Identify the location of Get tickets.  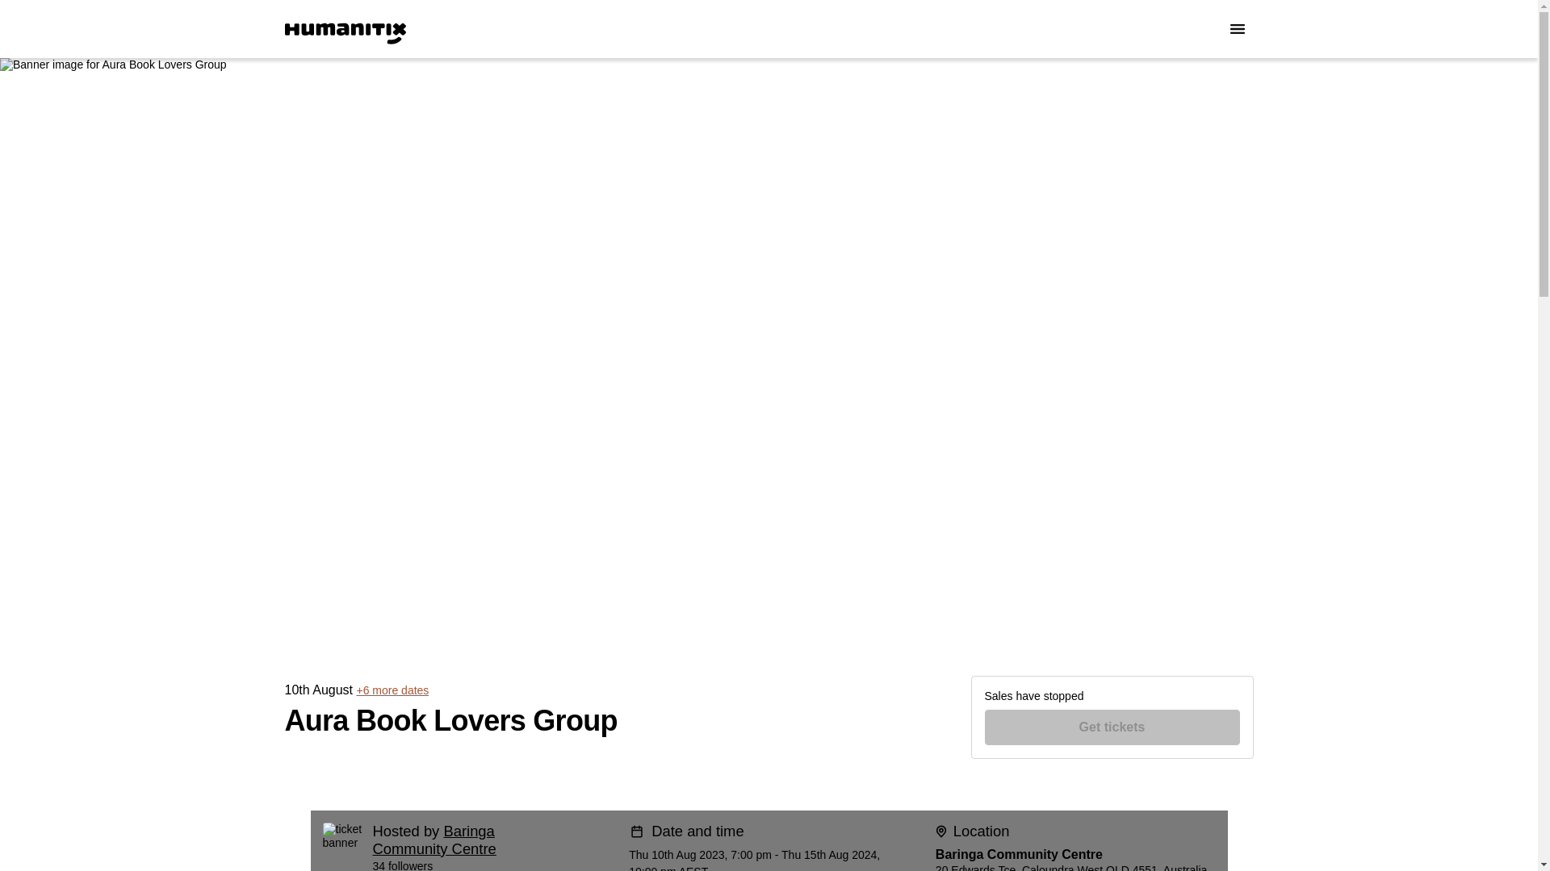
(1112, 727).